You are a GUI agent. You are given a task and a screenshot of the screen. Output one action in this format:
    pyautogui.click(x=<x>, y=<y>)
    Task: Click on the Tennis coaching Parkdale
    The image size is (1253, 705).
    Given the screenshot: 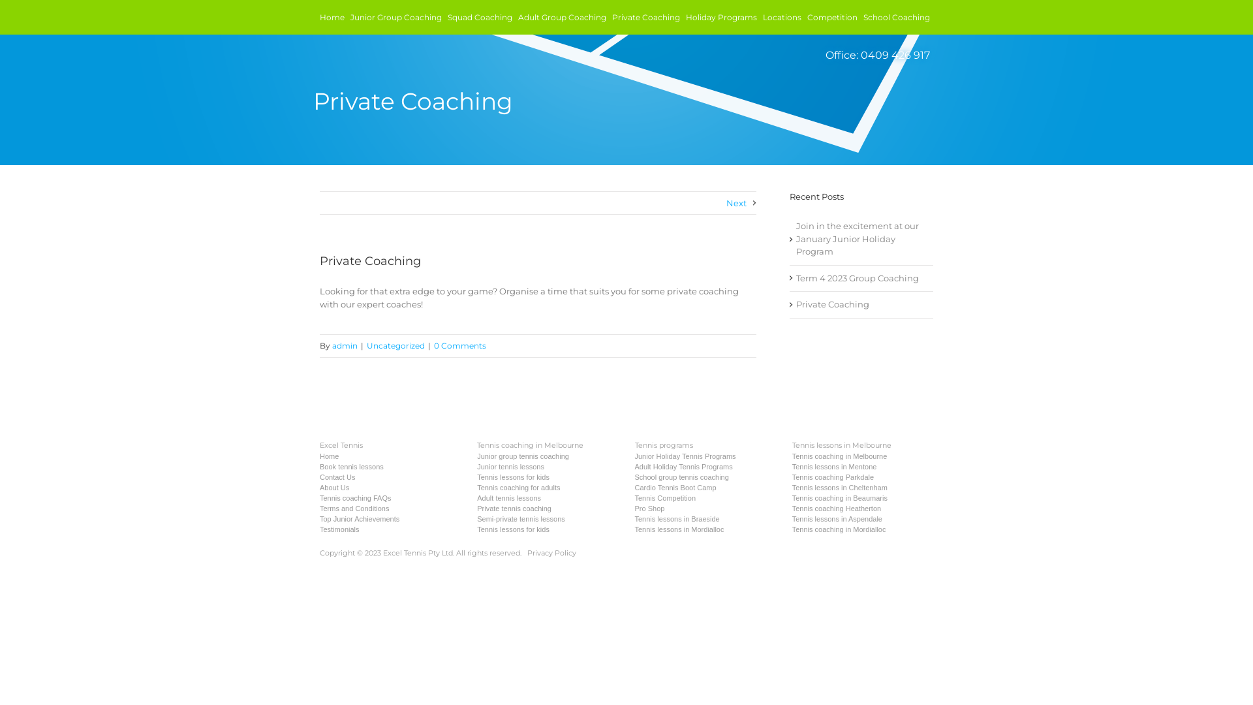 What is the action you would take?
    pyautogui.click(x=833, y=477)
    